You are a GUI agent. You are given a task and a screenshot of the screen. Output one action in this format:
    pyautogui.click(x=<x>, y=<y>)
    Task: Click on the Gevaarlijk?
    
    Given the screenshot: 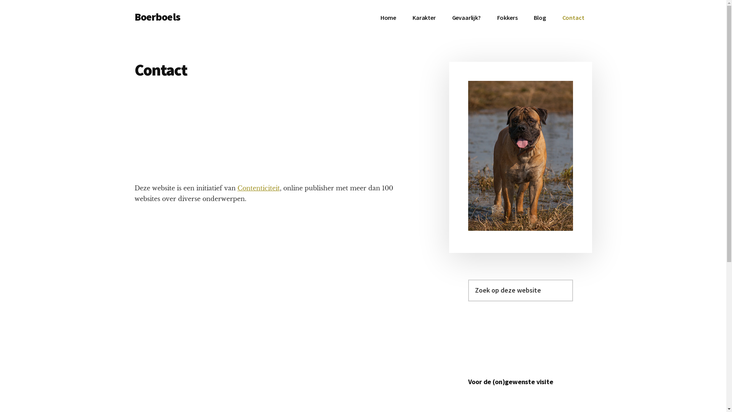 What is the action you would take?
    pyautogui.click(x=467, y=18)
    